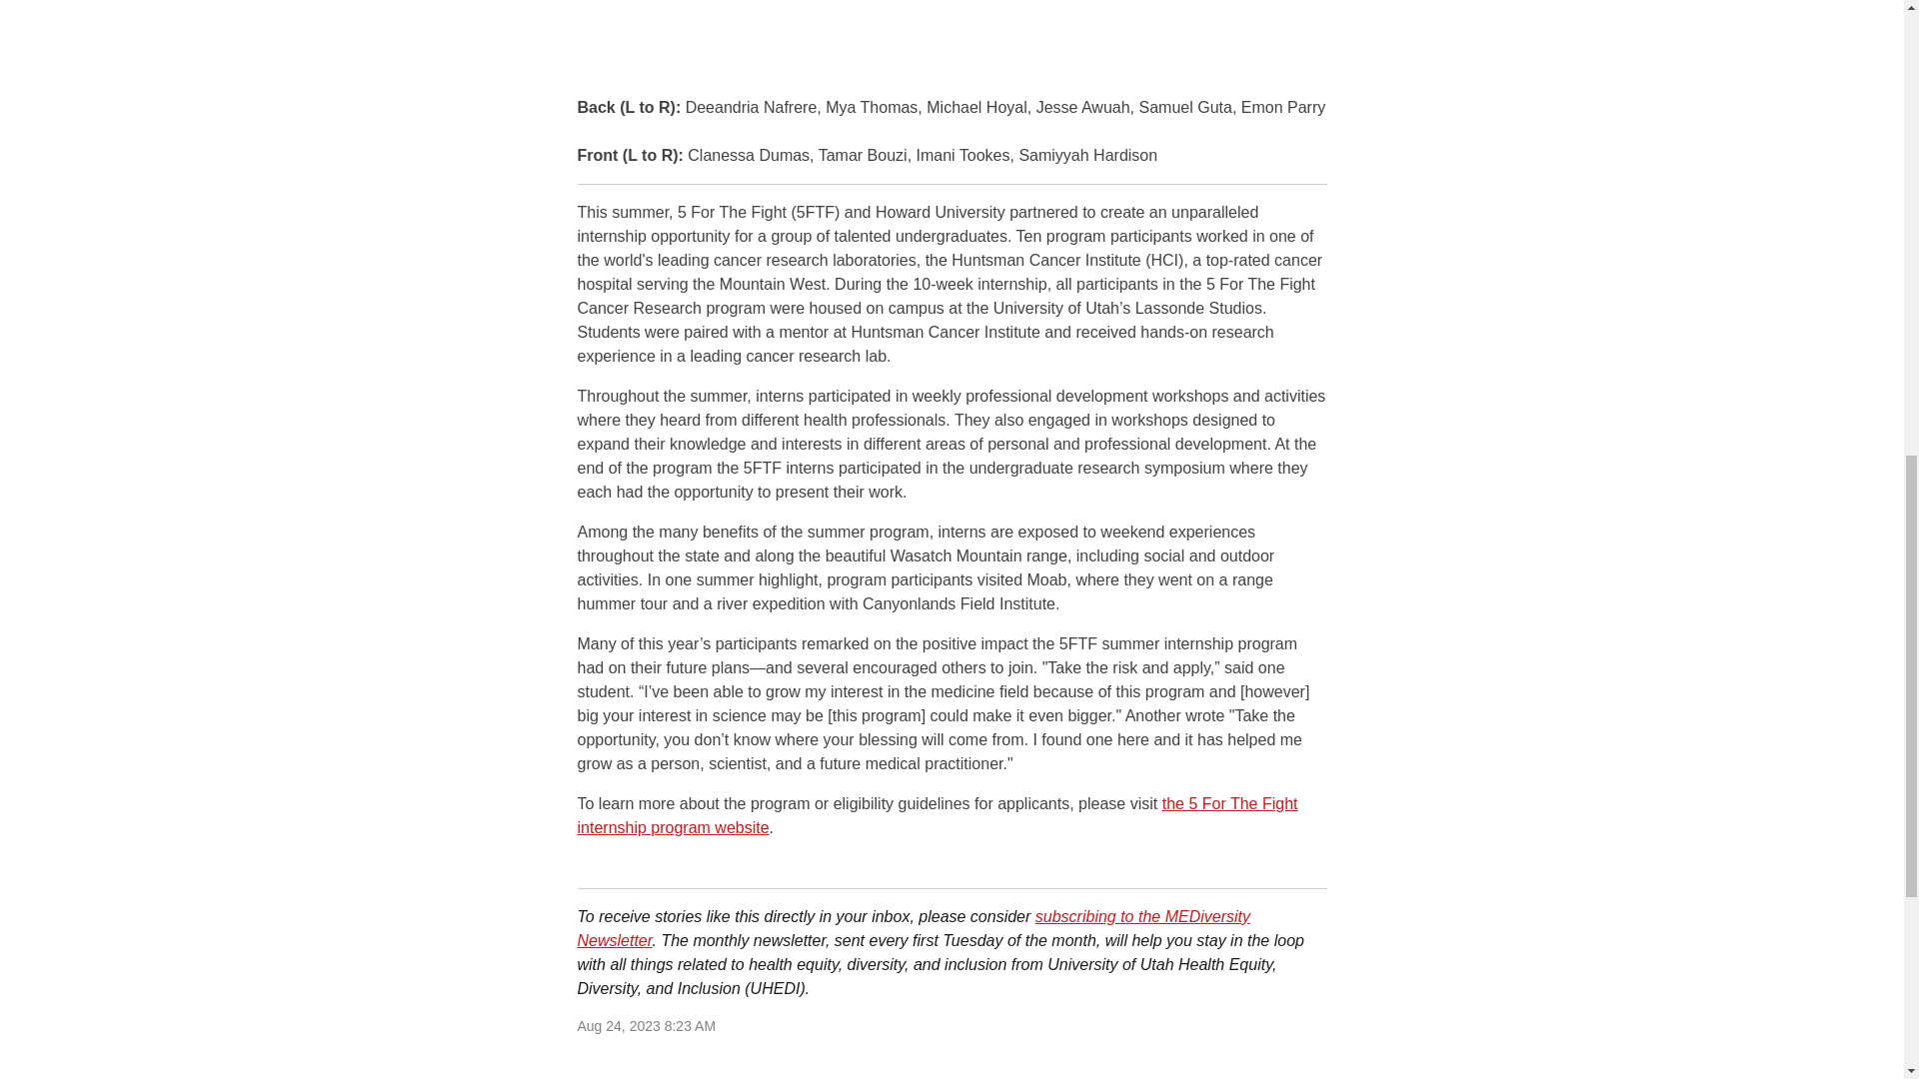  Describe the element at coordinates (914, 929) in the screenshot. I see `subscribing to the MEDiversity Newsletter` at that location.